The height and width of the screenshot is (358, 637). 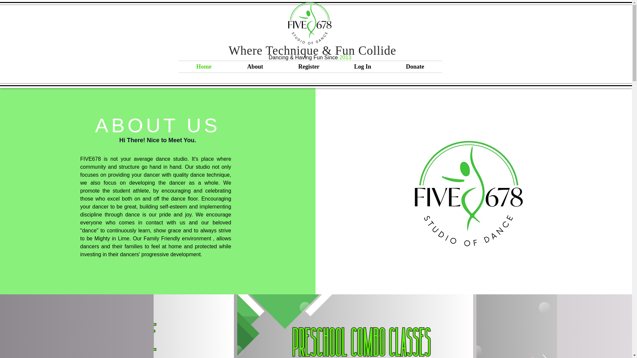 I want to click on ABOUT US, so click(x=158, y=125).